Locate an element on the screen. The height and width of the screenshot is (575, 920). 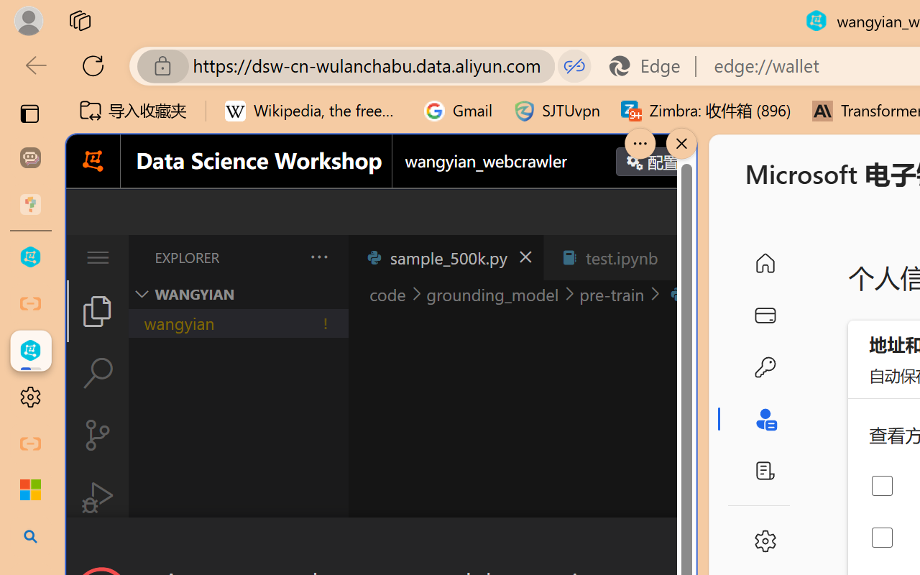
Edge is located at coordinates (651, 66).